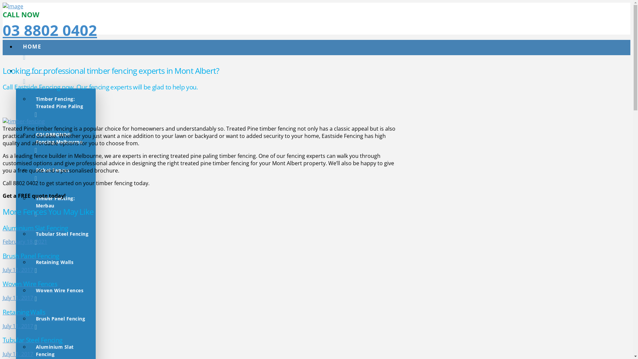 The image size is (638, 359). Describe the element at coordinates (202, 235) in the screenshot. I see `Aluminium Slat Fencing
February 18, 2021` at that location.